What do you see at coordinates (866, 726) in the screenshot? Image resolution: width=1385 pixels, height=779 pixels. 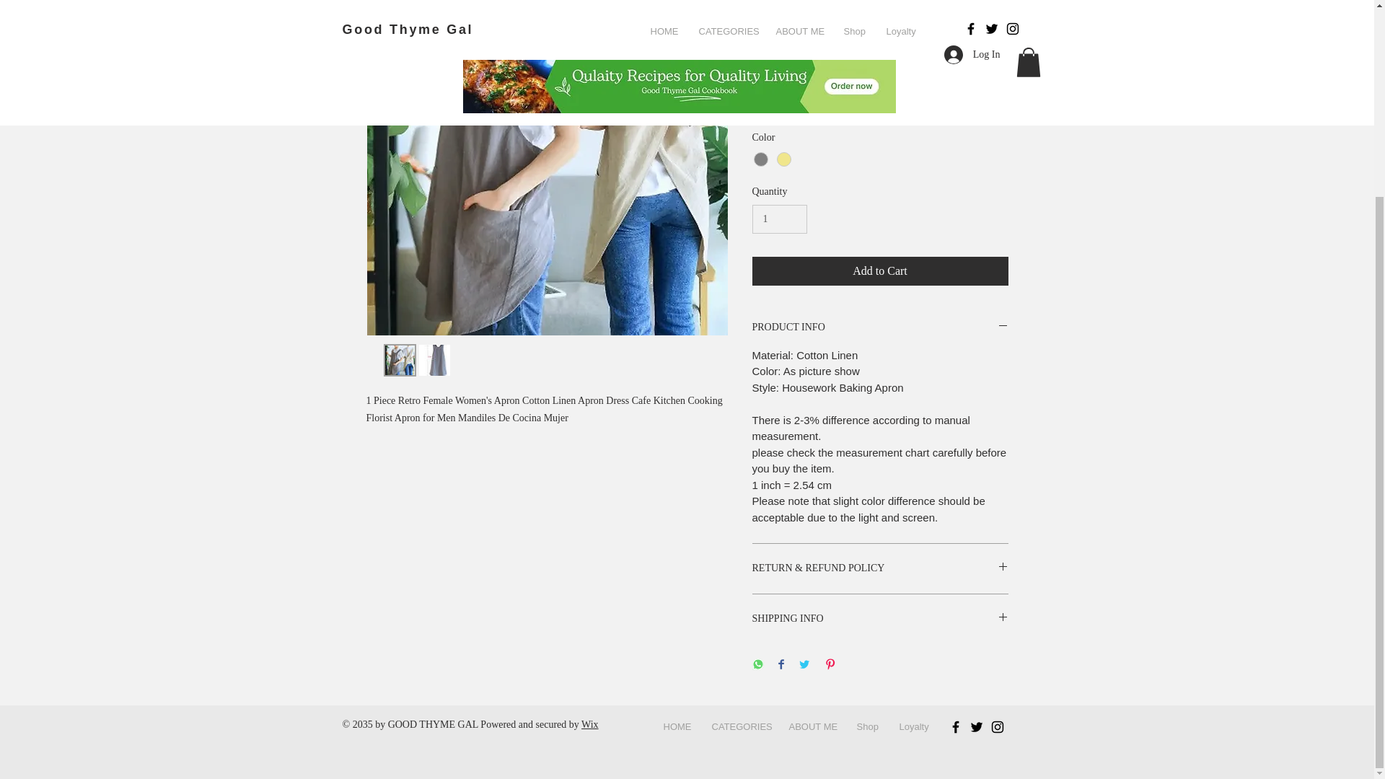 I see `Shop` at bounding box center [866, 726].